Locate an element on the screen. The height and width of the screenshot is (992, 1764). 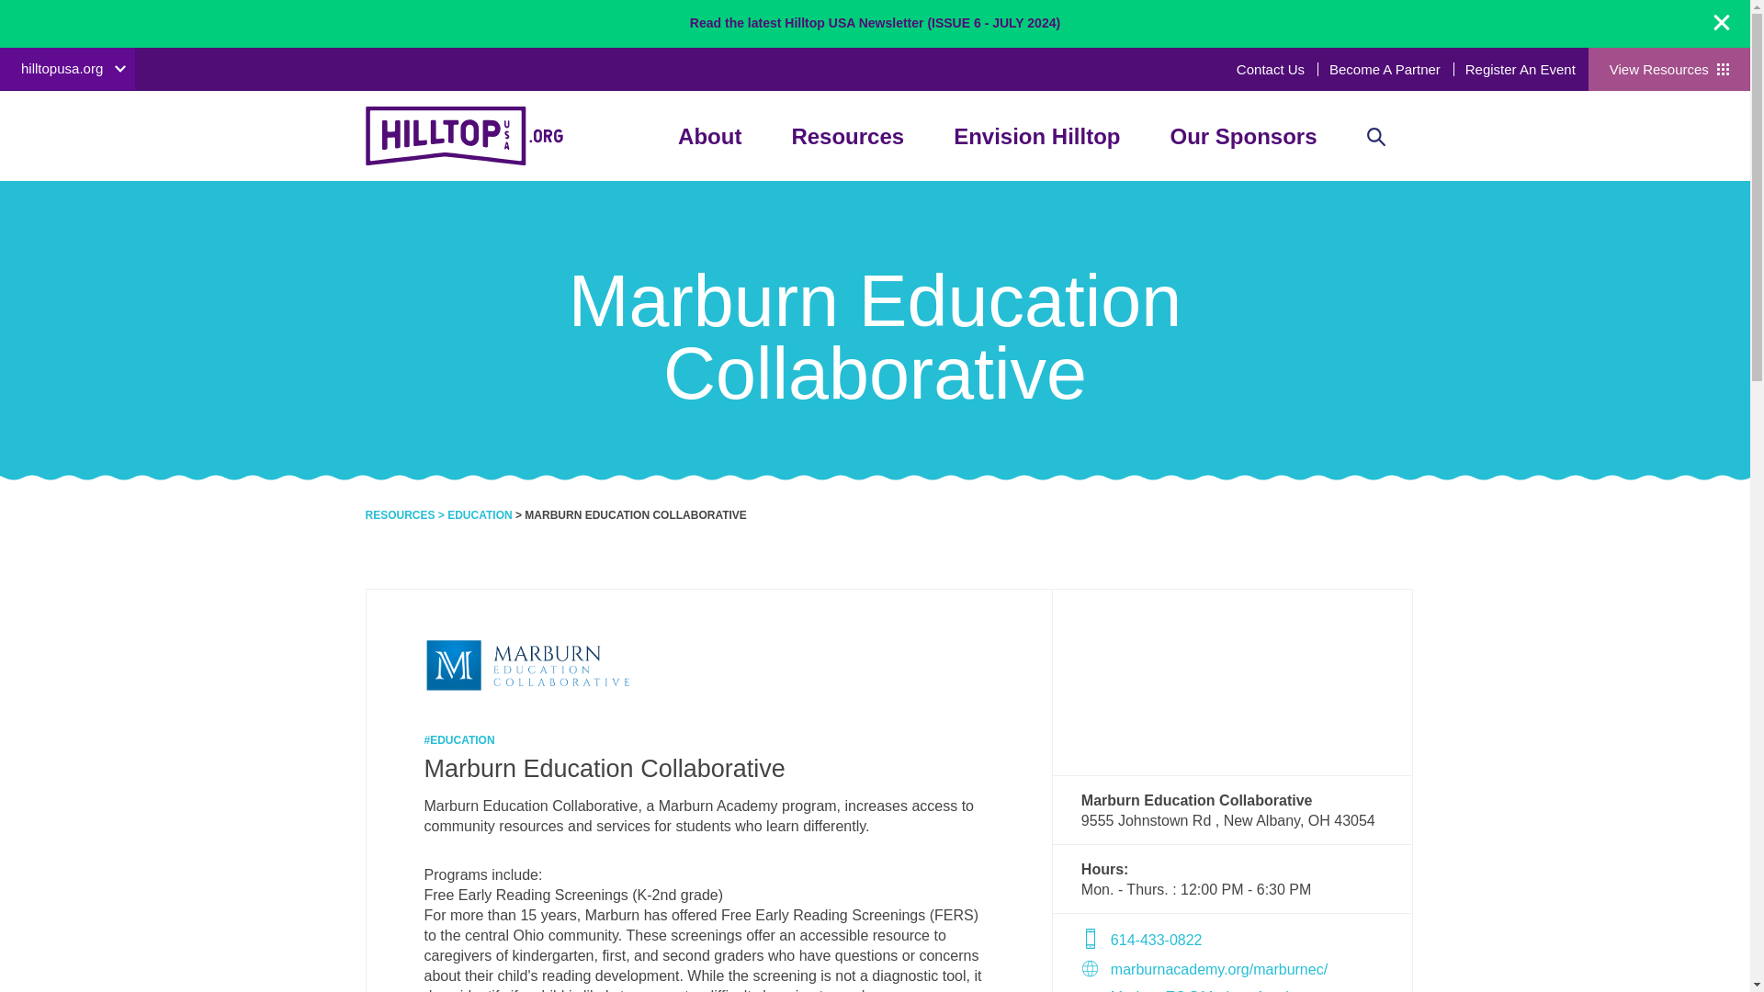
Search is located at coordinates (1305, 199).